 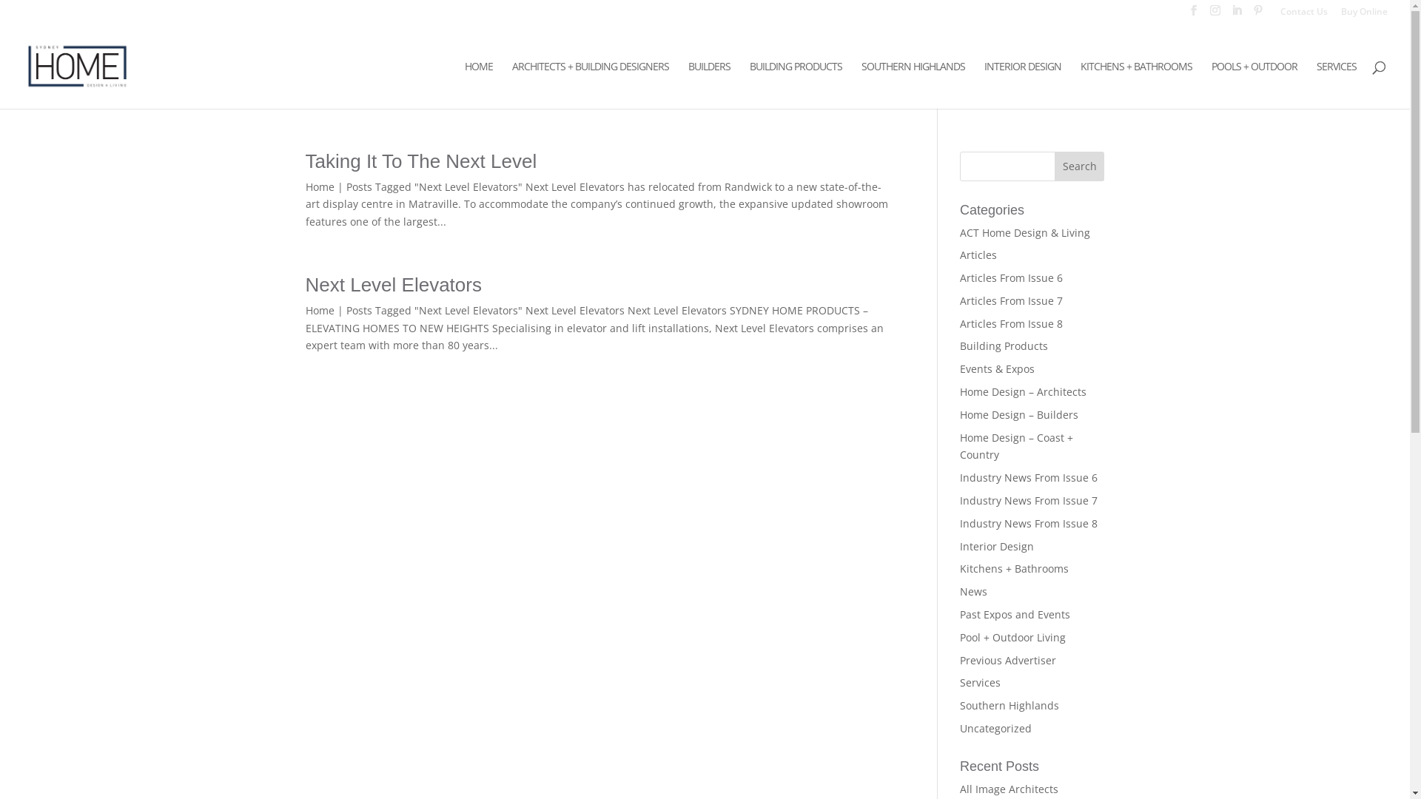 I want to click on Previous Advertiser, so click(x=1008, y=660).